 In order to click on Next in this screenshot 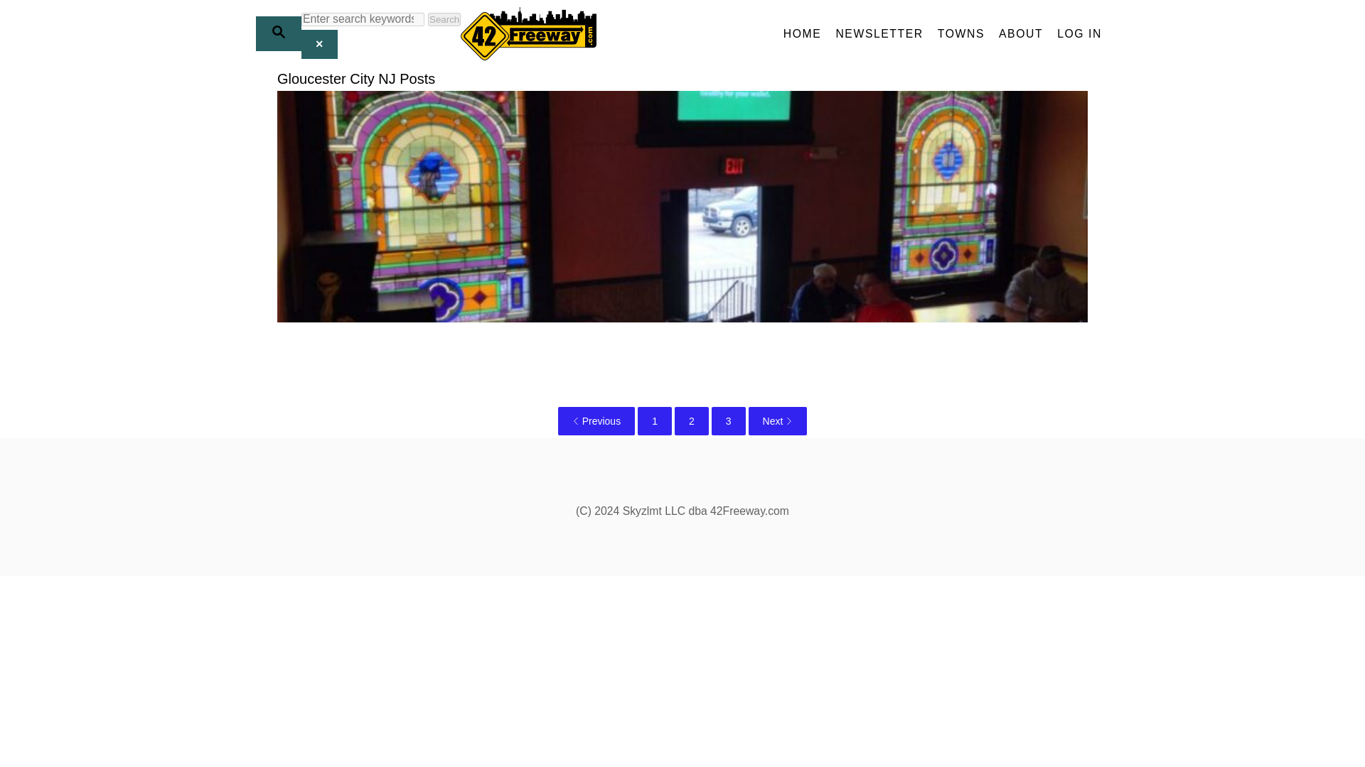, I will do `click(778, 421)`.